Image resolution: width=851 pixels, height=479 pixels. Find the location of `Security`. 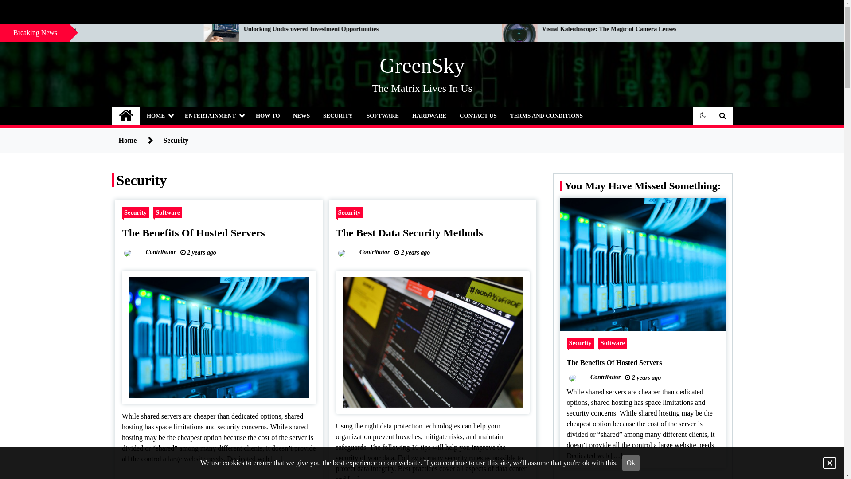

Security is located at coordinates (580, 343).